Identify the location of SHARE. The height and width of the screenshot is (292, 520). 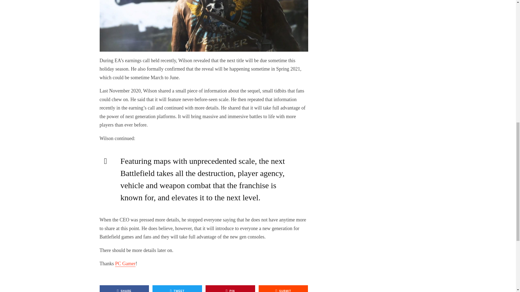
(125, 289).